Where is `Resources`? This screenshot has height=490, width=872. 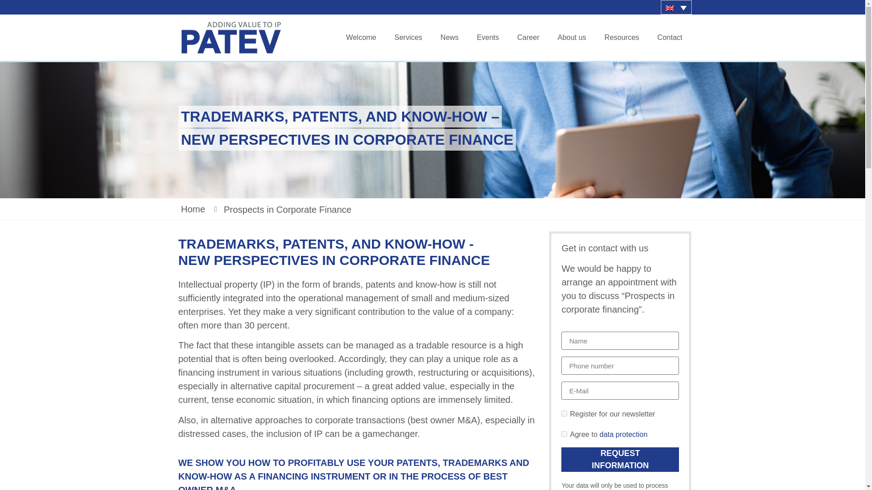
Resources is located at coordinates (621, 37).